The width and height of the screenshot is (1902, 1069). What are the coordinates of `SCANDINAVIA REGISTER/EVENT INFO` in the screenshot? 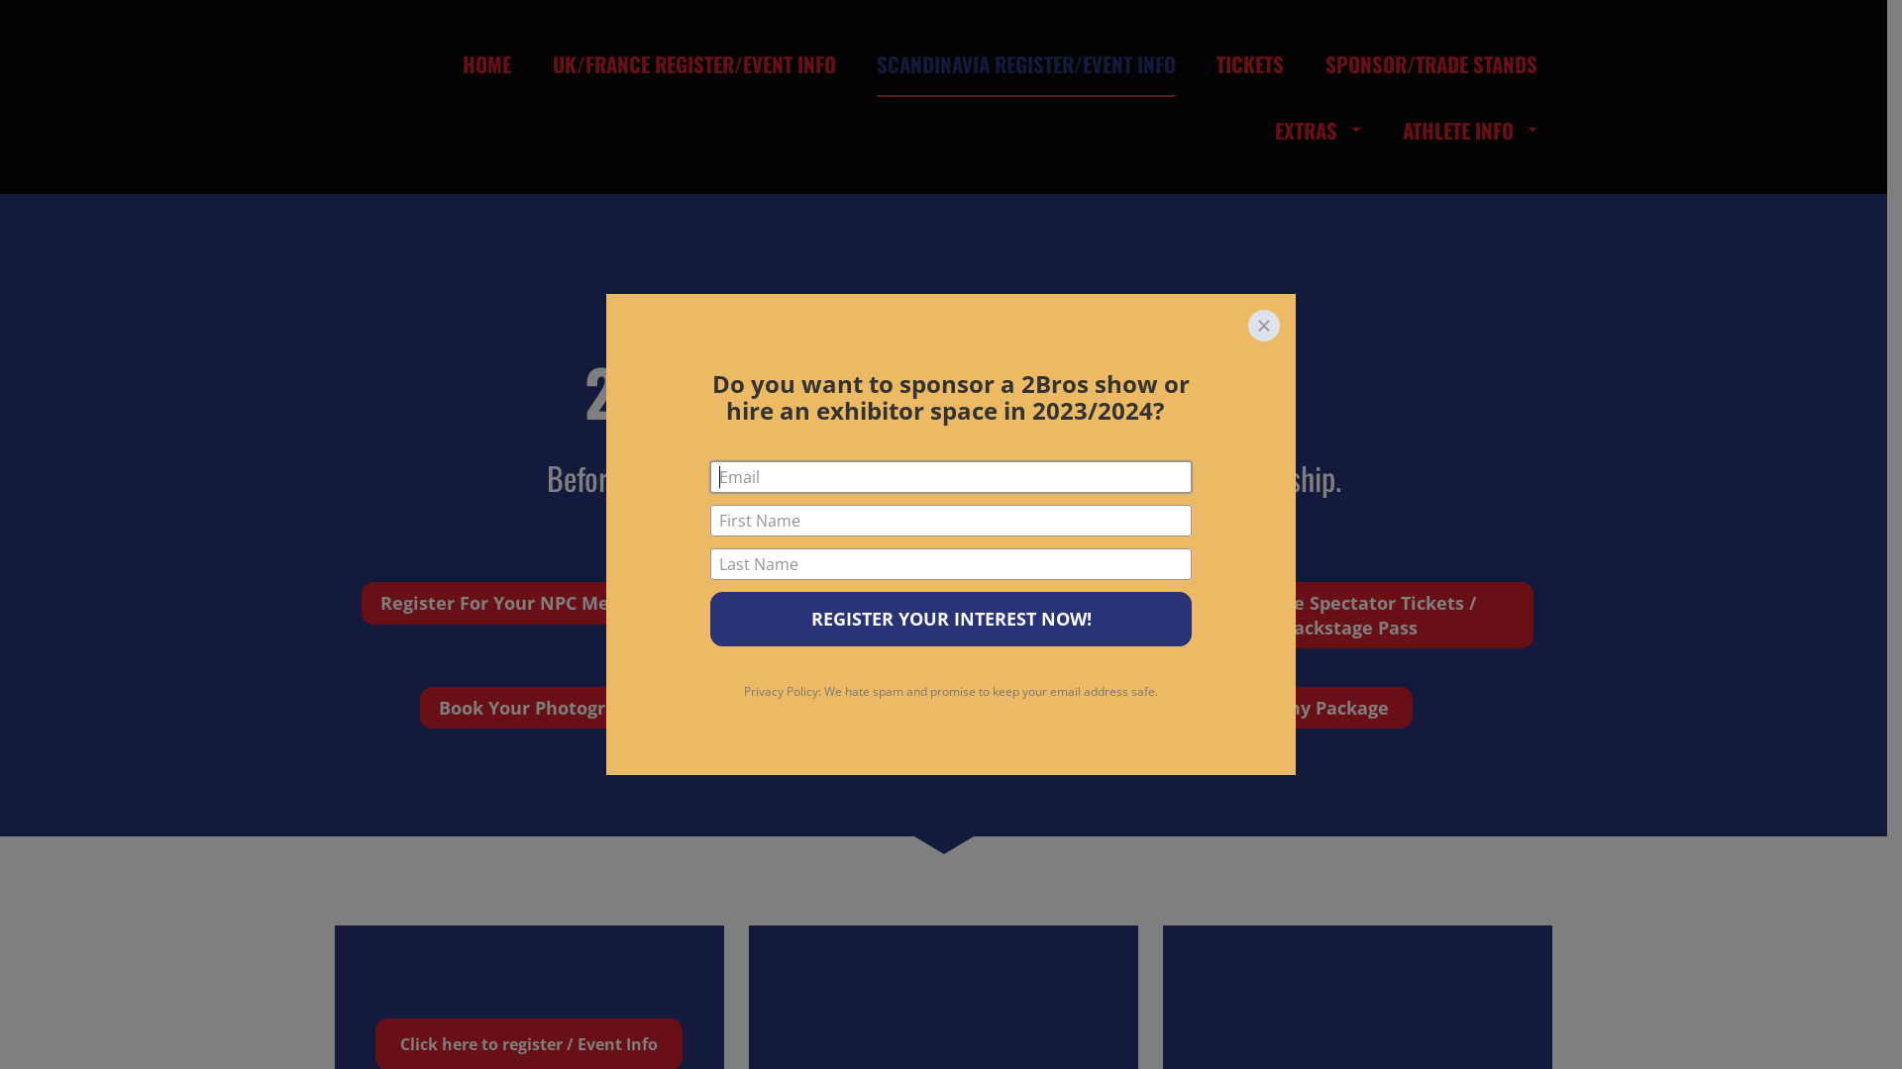 It's located at (1026, 63).